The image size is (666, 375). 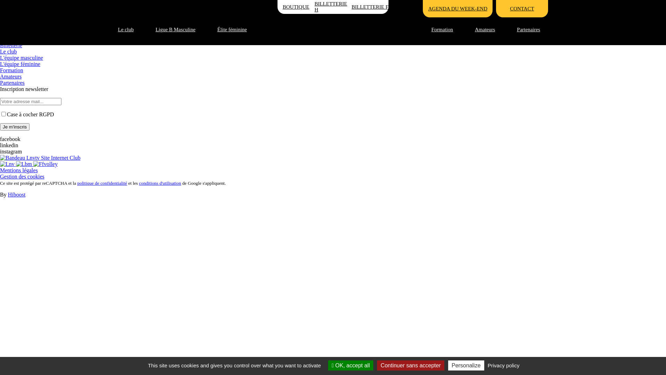 What do you see at coordinates (333, 7) in the screenshot?
I see `BILLETTERIE H` at bounding box center [333, 7].